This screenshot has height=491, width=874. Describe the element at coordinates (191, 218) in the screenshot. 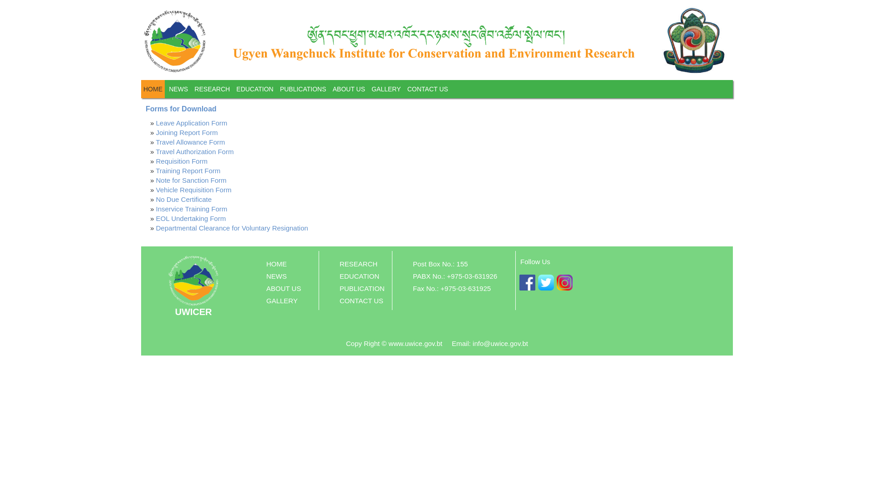

I see `EOL Undertaking Form` at that location.